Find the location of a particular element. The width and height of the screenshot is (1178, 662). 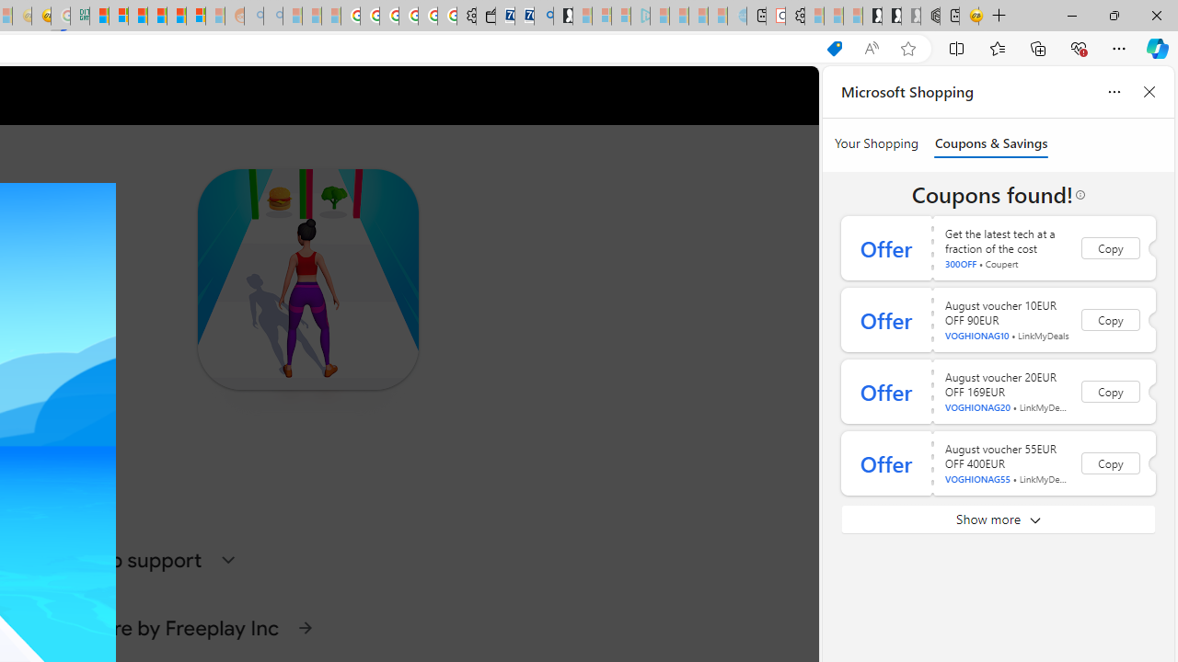

Expert Portfolios is located at coordinates (156, 17).